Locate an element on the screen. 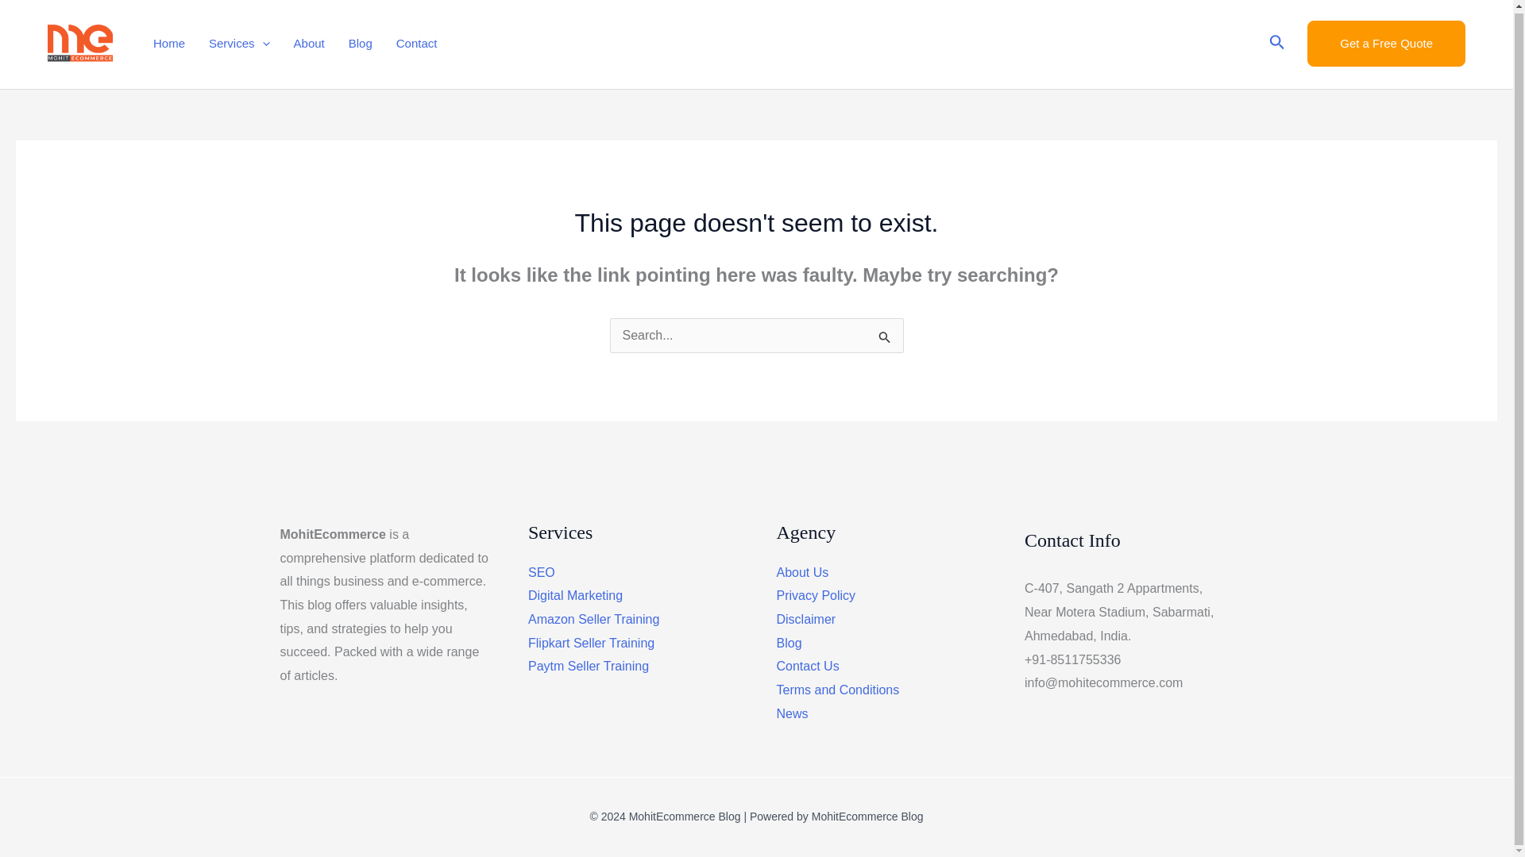 The width and height of the screenshot is (1525, 857). SEO is located at coordinates (541, 572).